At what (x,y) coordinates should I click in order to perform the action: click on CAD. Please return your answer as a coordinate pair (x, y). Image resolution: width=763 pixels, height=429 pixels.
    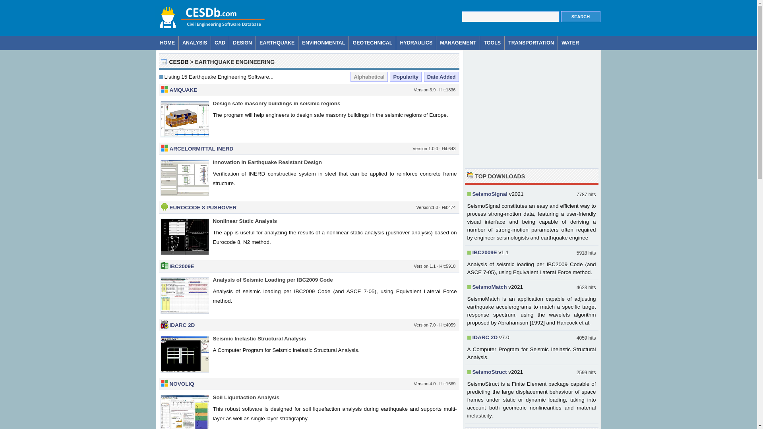
    Looking at the image, I should click on (220, 43).